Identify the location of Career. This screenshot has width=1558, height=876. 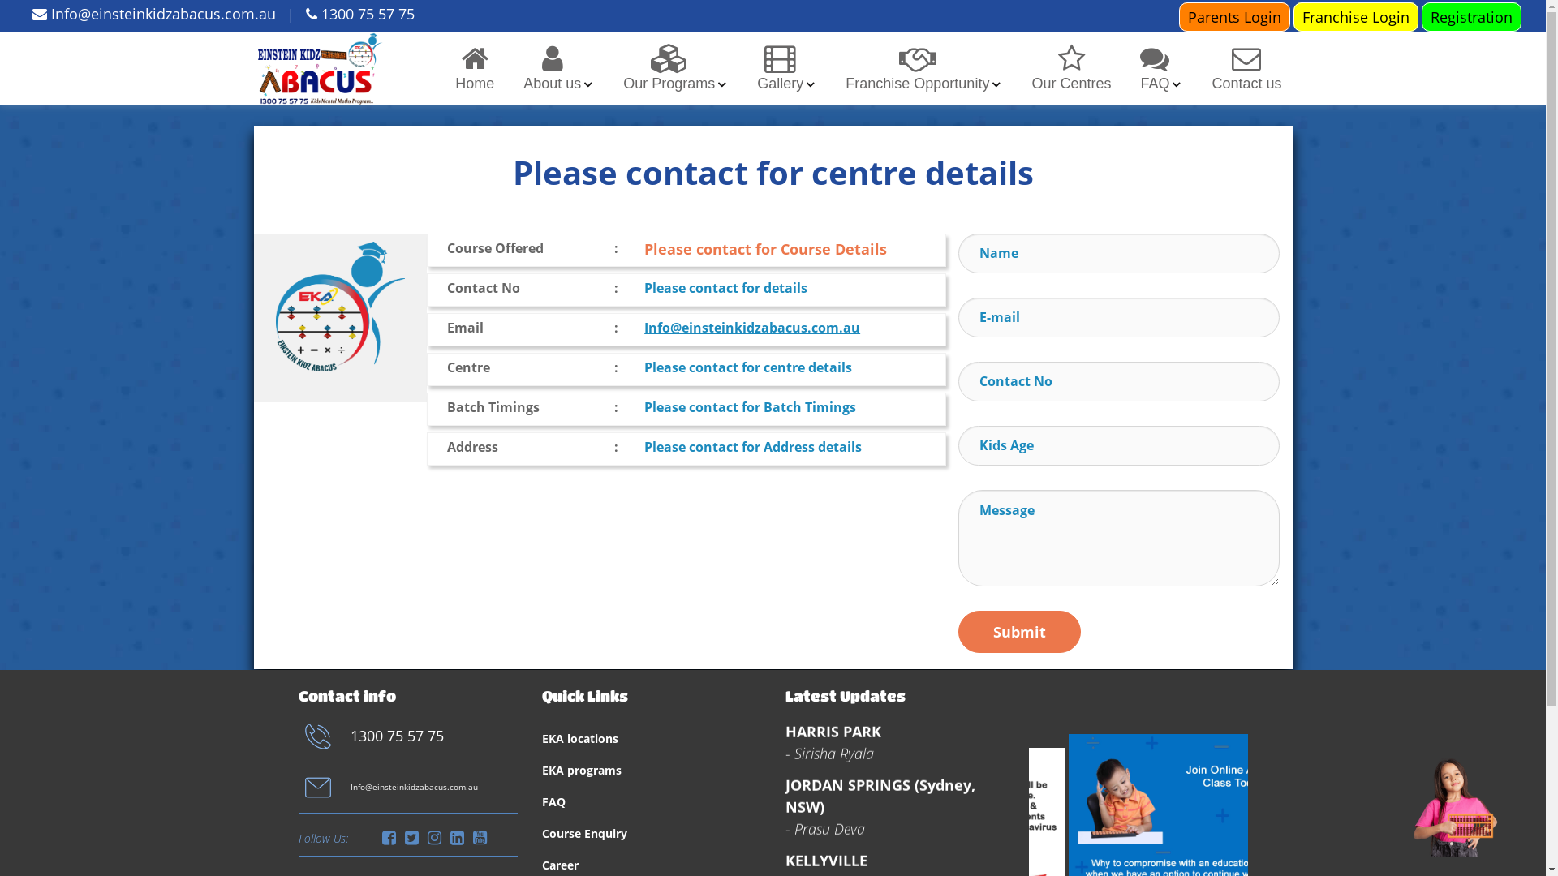
(560, 865).